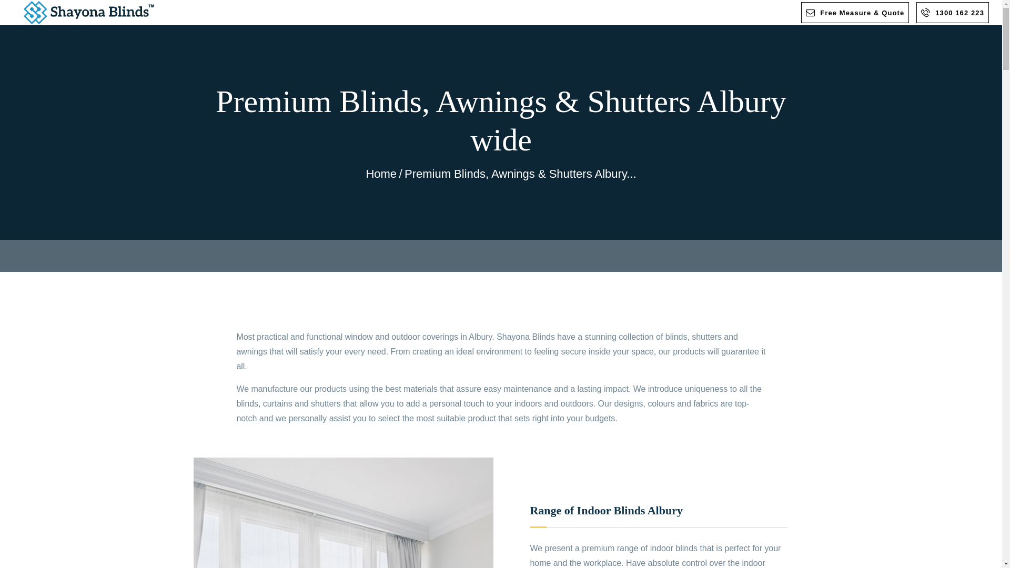 The image size is (1010, 568). What do you see at coordinates (952, 12) in the screenshot?
I see `1300 162 223` at bounding box center [952, 12].